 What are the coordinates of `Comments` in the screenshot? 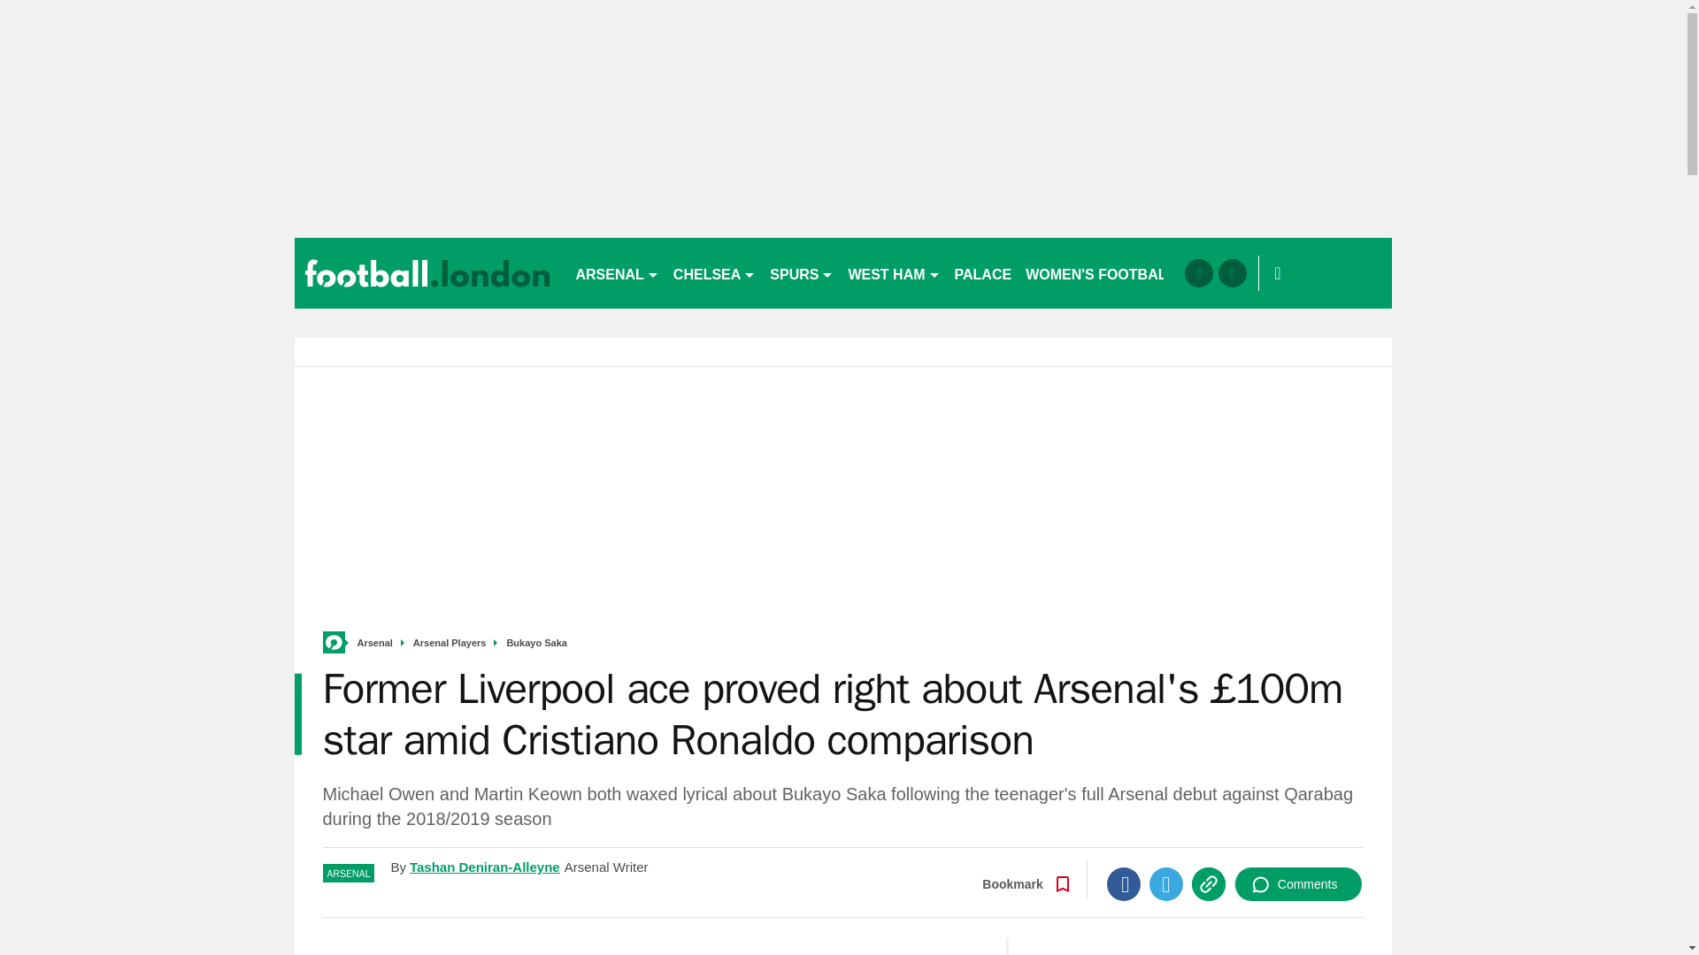 It's located at (1298, 884).